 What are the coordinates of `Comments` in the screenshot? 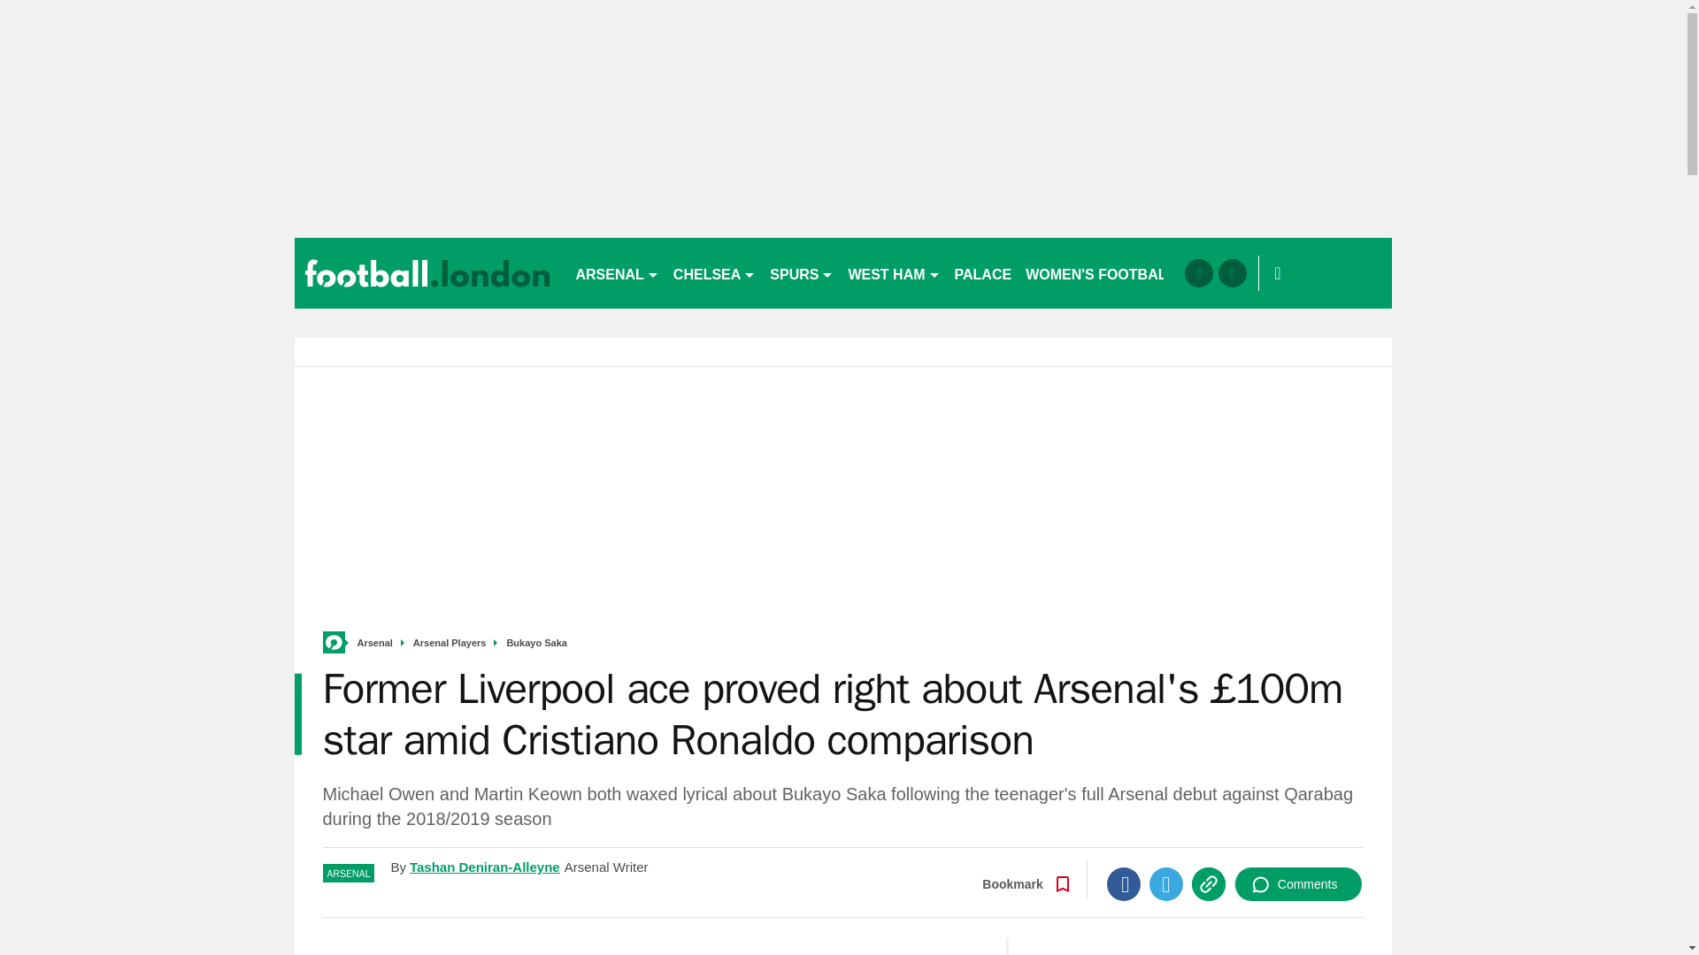 It's located at (1298, 884).